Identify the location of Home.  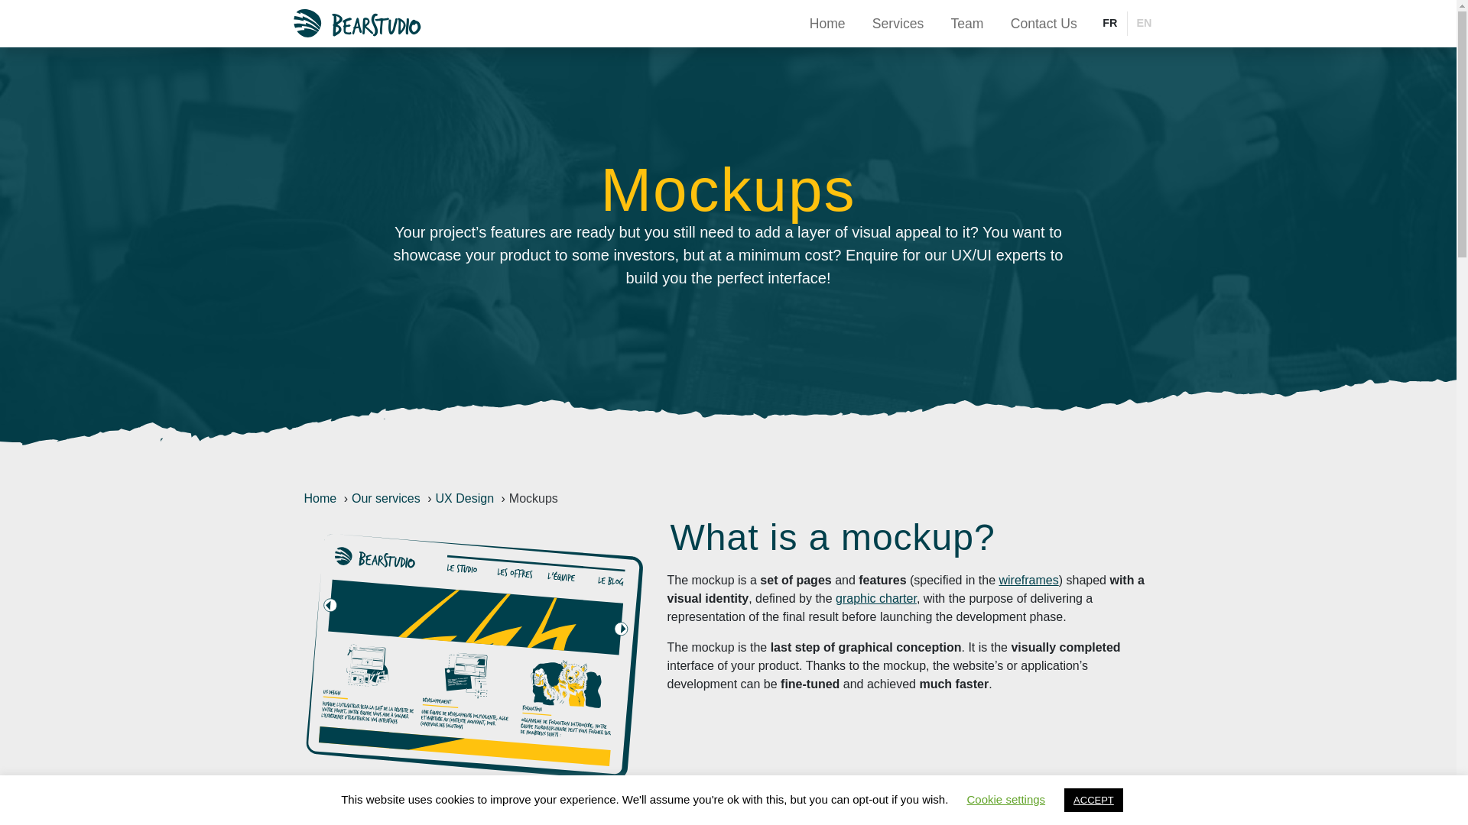
(320, 498).